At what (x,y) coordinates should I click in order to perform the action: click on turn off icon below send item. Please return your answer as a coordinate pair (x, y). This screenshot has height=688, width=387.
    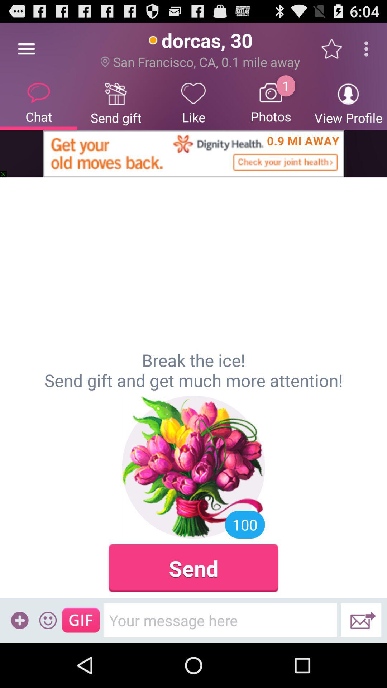
    Looking at the image, I should click on (220, 620).